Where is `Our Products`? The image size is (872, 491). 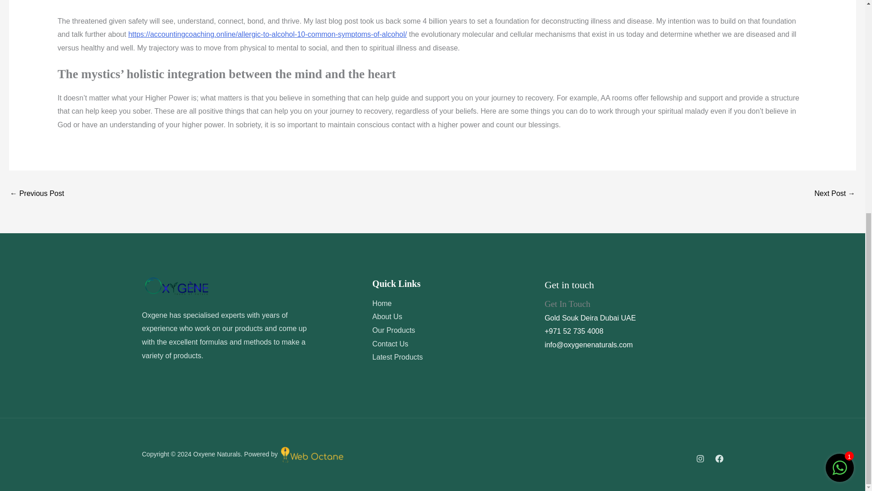 Our Products is located at coordinates (393, 330).